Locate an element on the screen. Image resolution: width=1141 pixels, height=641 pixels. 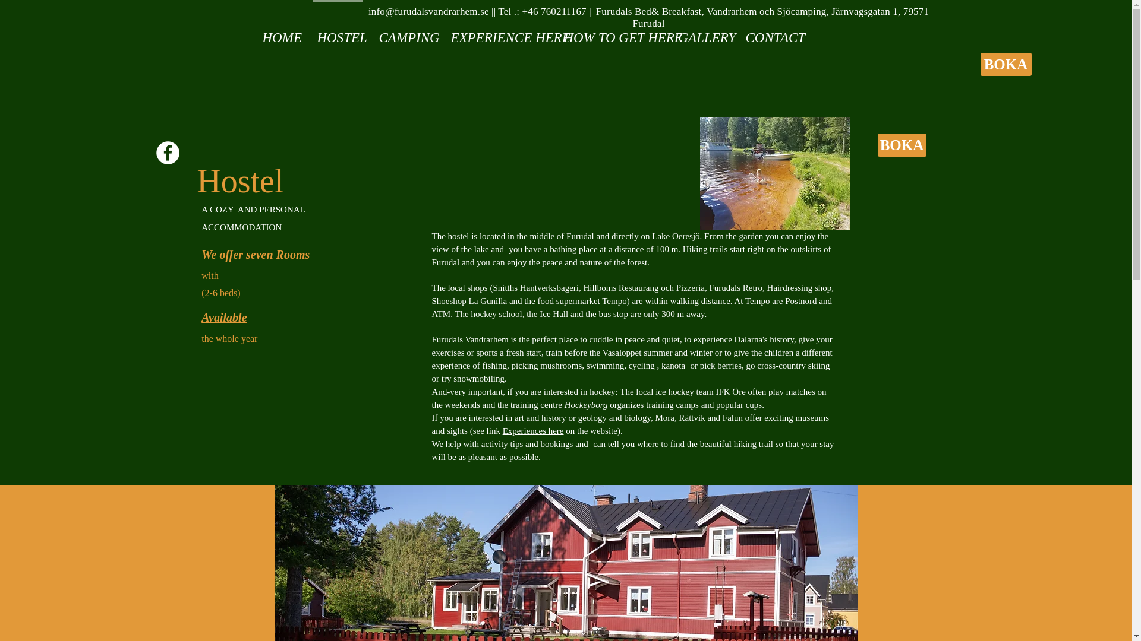
EXPERIENCE HERE is located at coordinates (496, 32).